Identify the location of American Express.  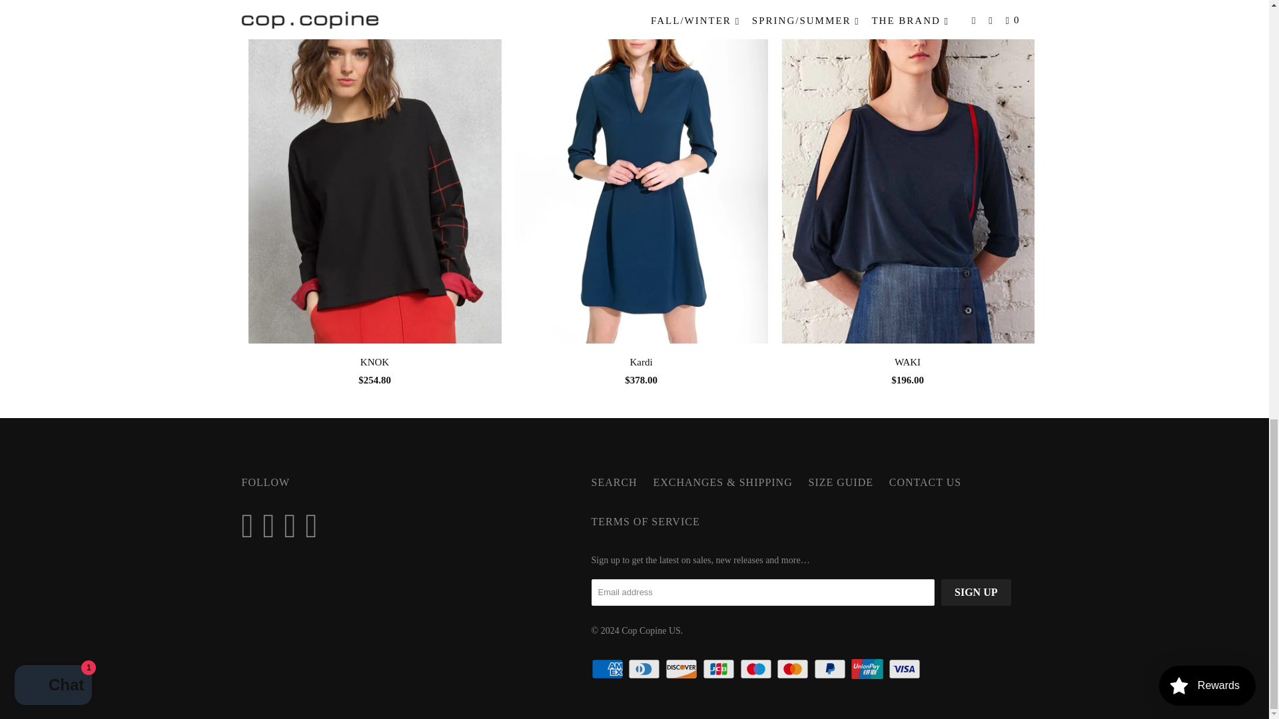
(609, 668).